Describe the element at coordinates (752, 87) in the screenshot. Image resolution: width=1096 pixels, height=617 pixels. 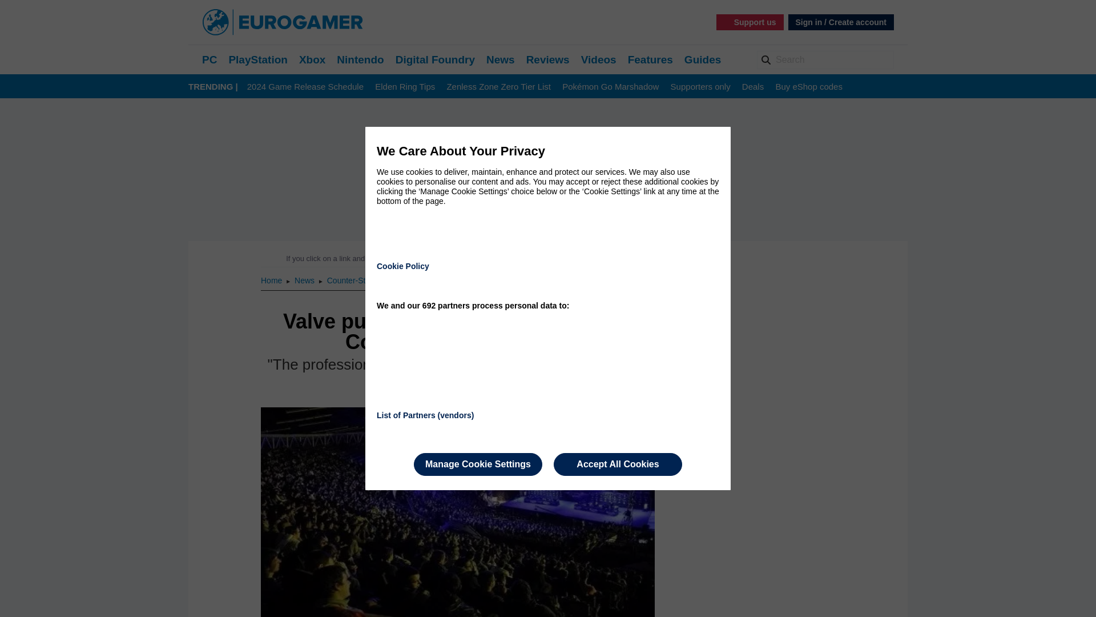
I see `Deals` at that location.